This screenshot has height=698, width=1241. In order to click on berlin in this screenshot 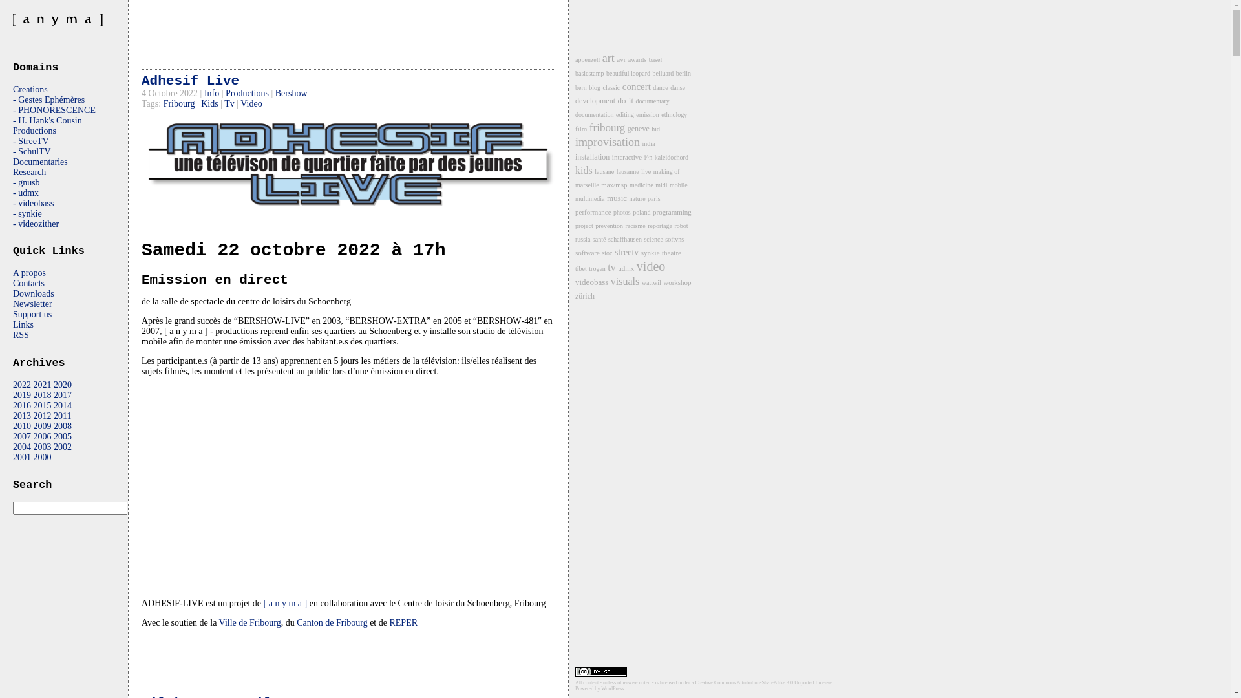, I will do `click(684, 74)`.